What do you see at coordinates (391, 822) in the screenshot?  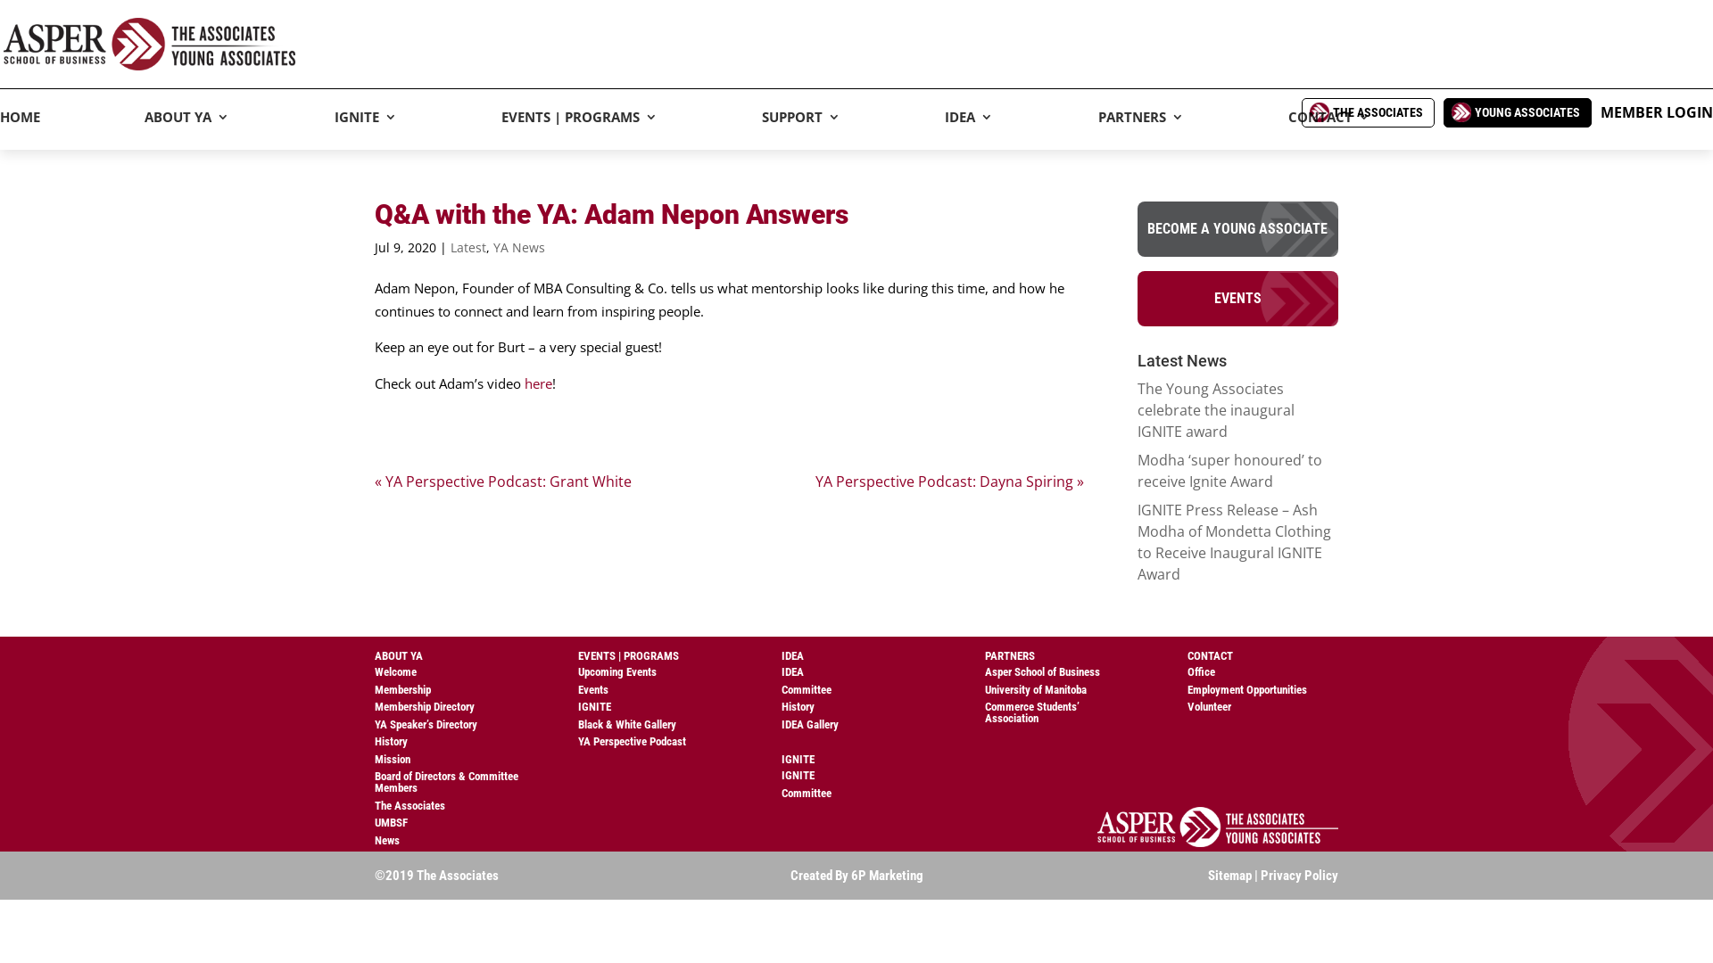 I see `UMBSF` at bounding box center [391, 822].